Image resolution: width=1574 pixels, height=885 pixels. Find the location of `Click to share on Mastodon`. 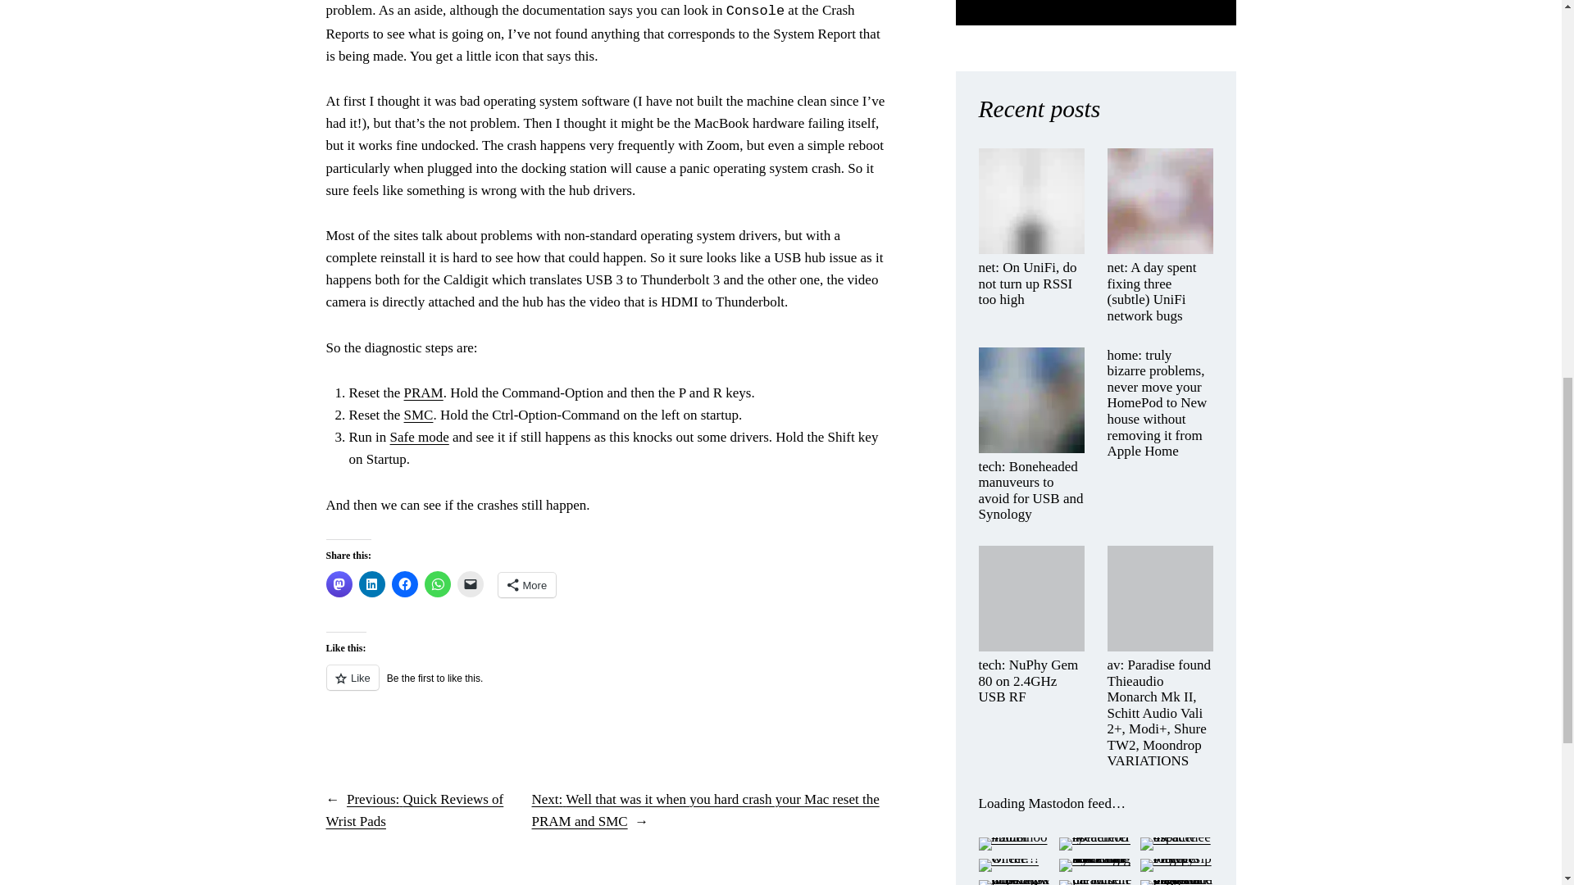

Click to share on Mastodon is located at coordinates (339, 583).